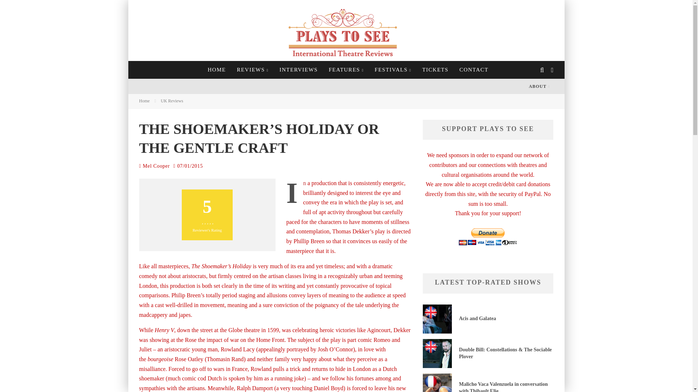 The height and width of the screenshot is (392, 698). I want to click on PayPal - The safer, easier way to pay online!, so click(488, 236).